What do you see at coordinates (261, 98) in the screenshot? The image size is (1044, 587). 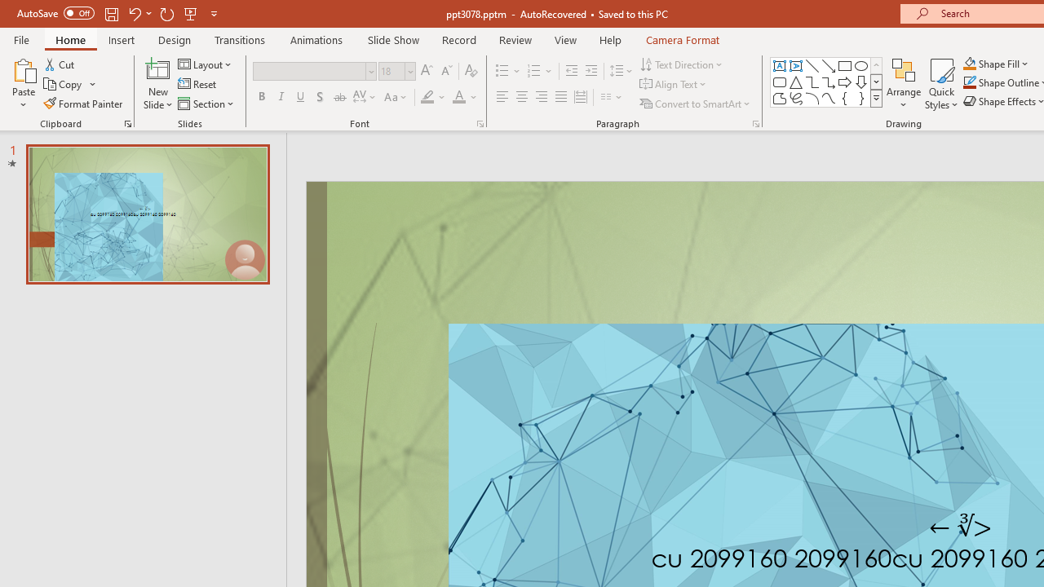 I see `Bold` at bounding box center [261, 98].